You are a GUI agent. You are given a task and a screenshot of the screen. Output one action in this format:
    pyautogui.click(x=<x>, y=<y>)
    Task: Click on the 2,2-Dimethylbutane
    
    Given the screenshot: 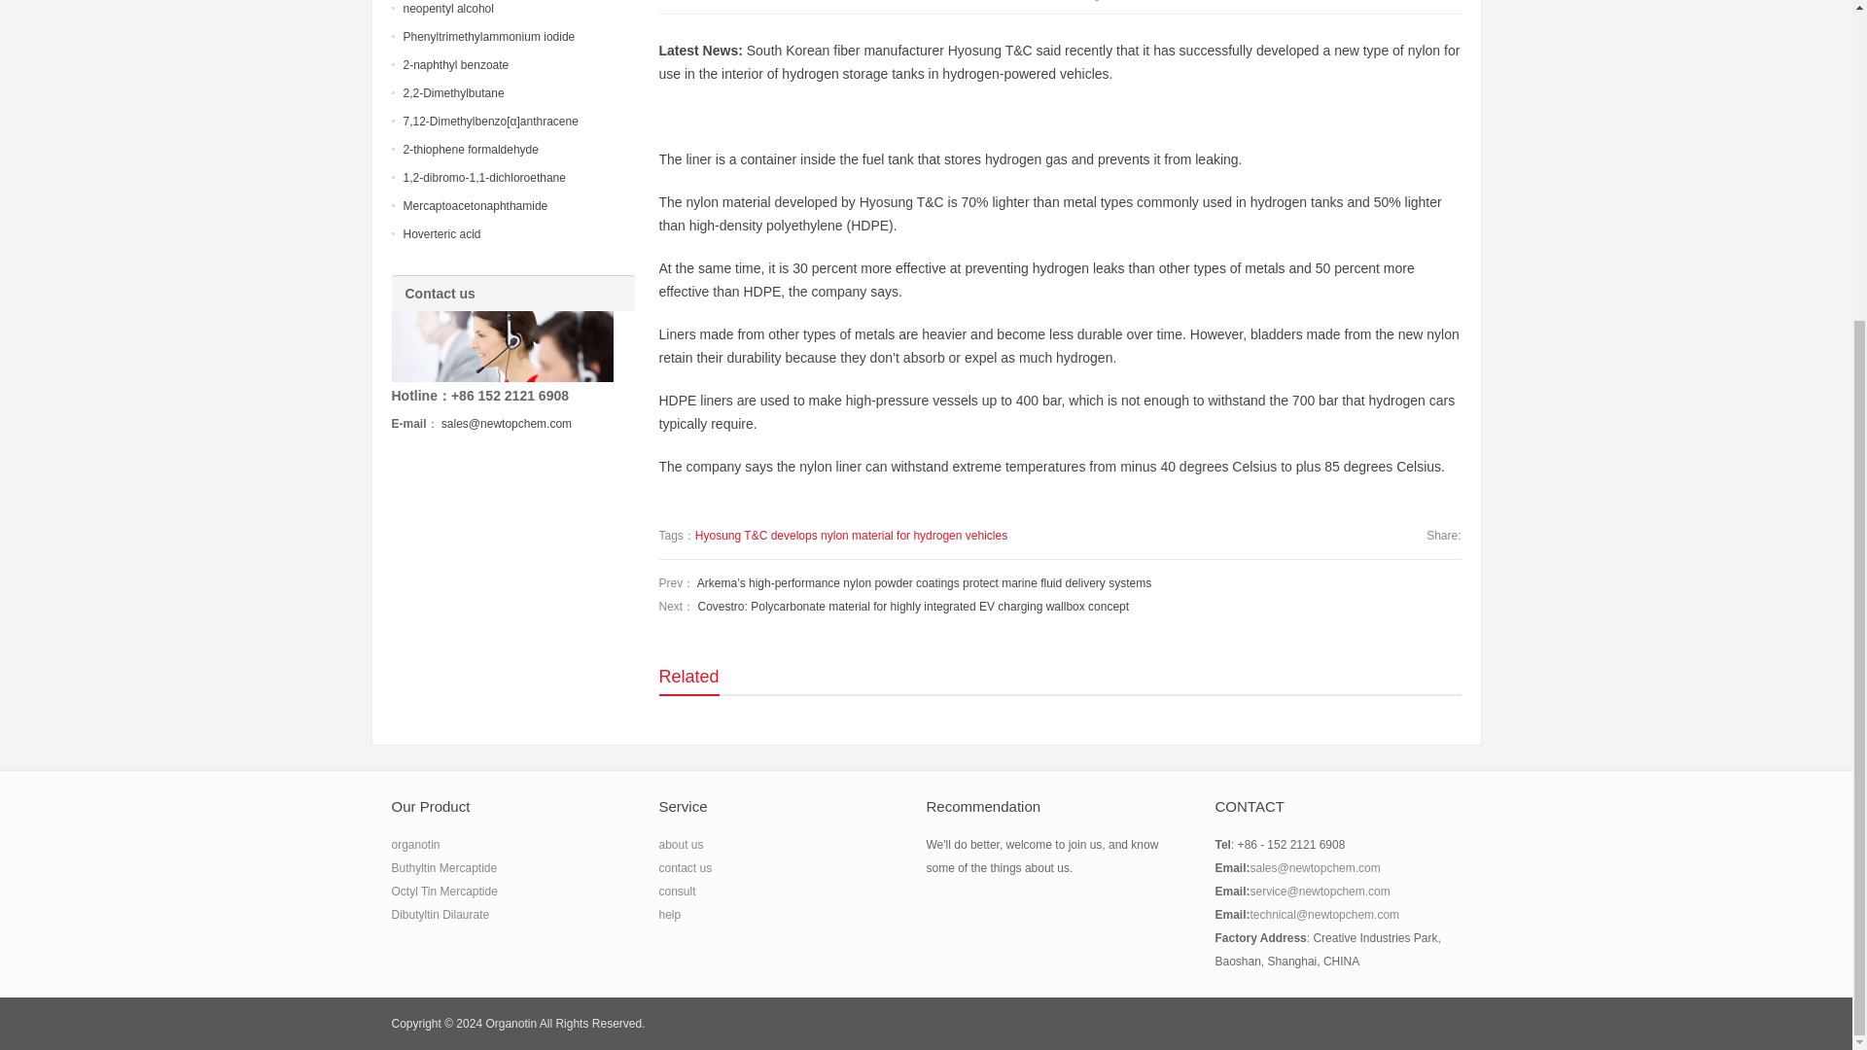 What is the action you would take?
    pyautogui.click(x=453, y=92)
    